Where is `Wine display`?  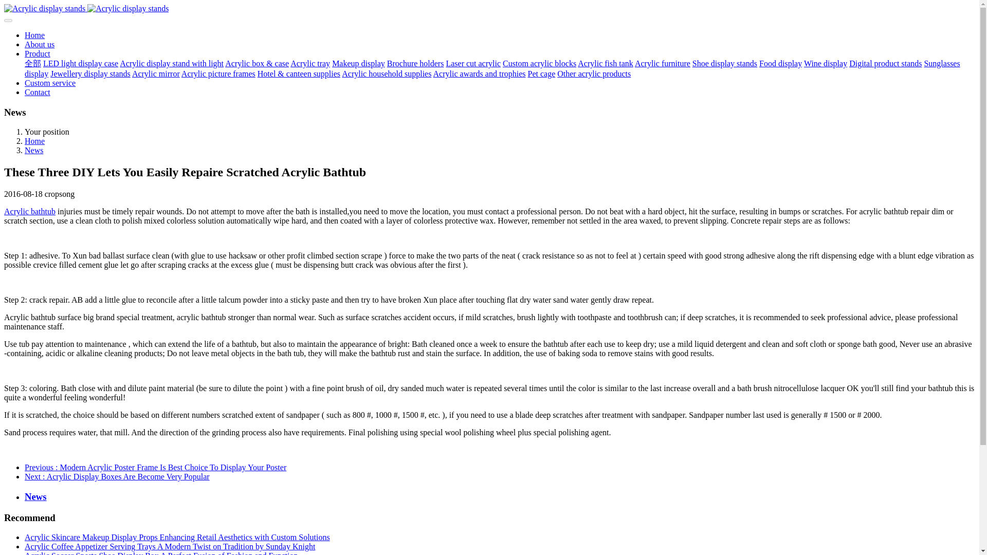
Wine display is located at coordinates (826, 63).